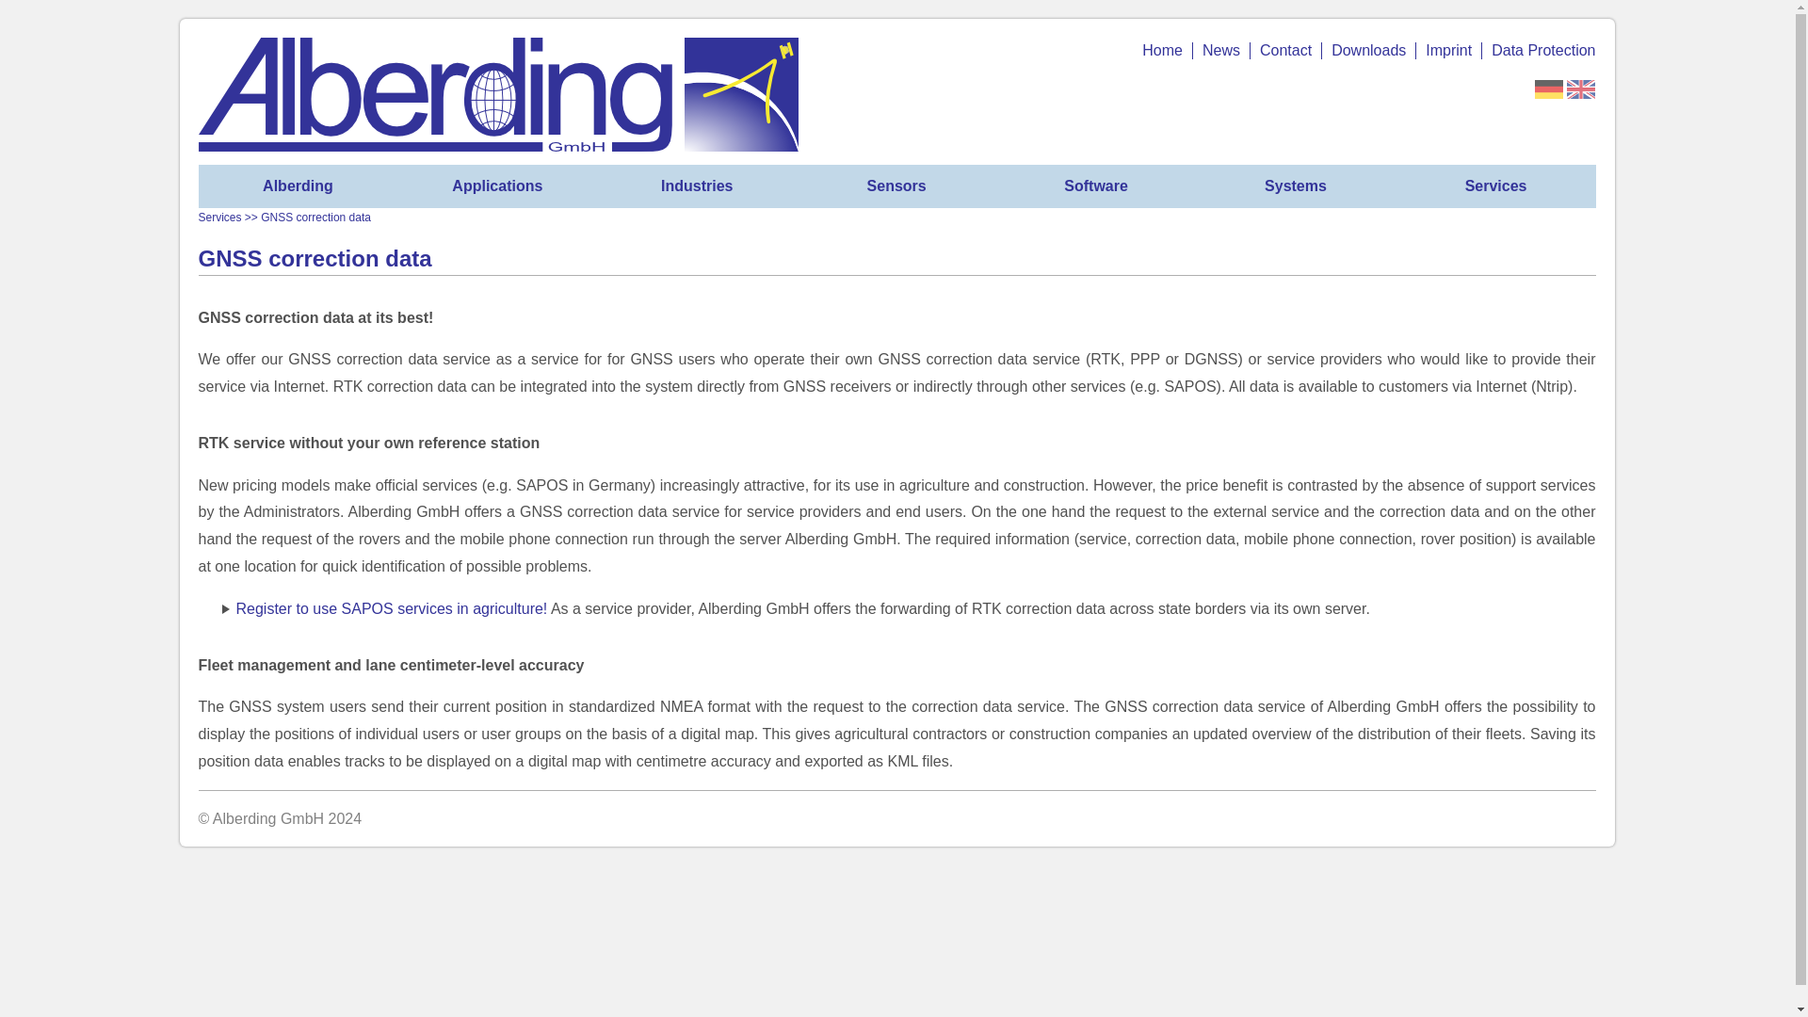 This screenshot has height=1017, width=1808. What do you see at coordinates (1368, 51) in the screenshot?
I see `Downloads` at bounding box center [1368, 51].